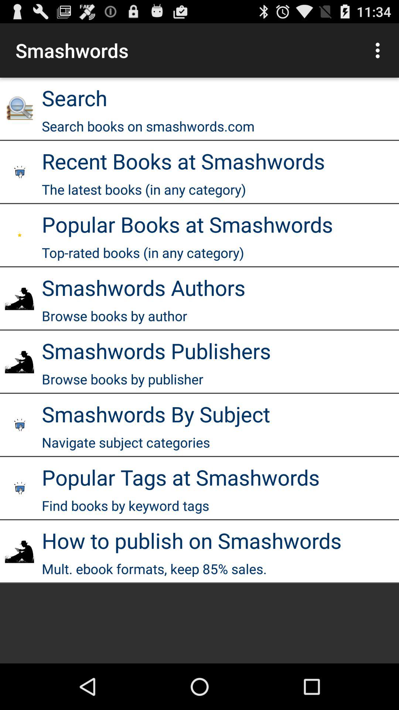 The width and height of the screenshot is (399, 710). I want to click on turn on the item below smashwords by subject, so click(126, 442).